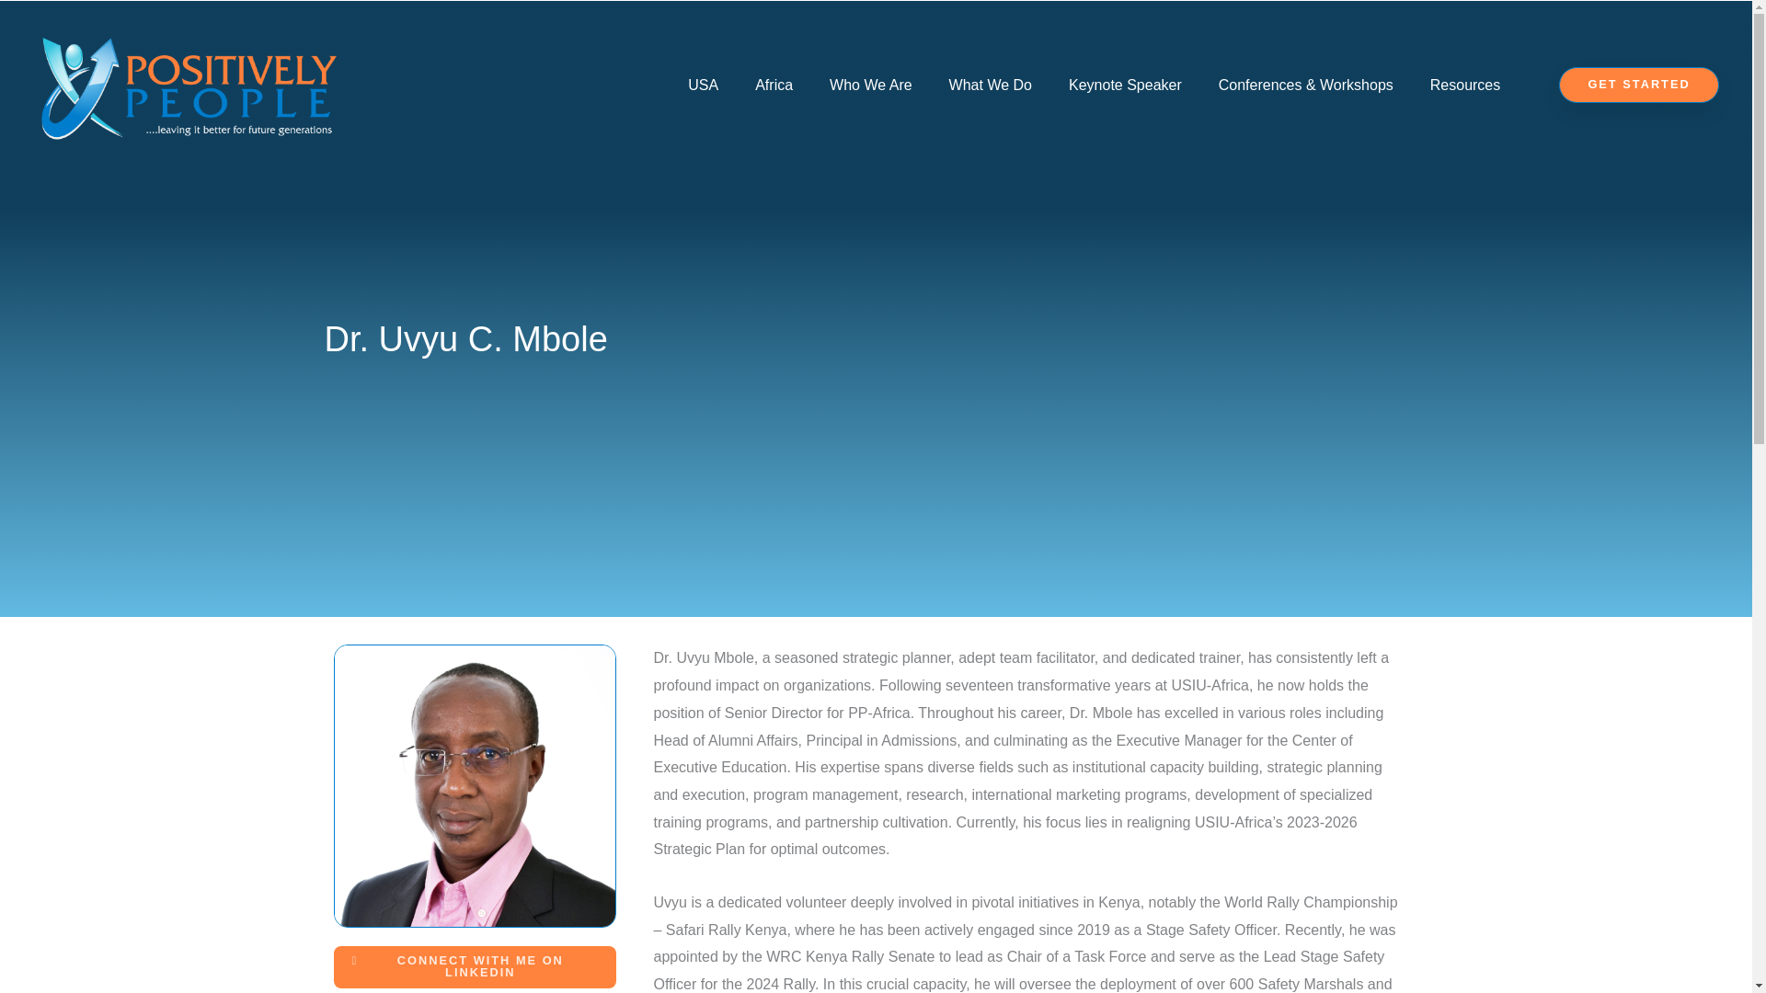  Describe the element at coordinates (1639, 85) in the screenshot. I see `GET STARTED` at that location.